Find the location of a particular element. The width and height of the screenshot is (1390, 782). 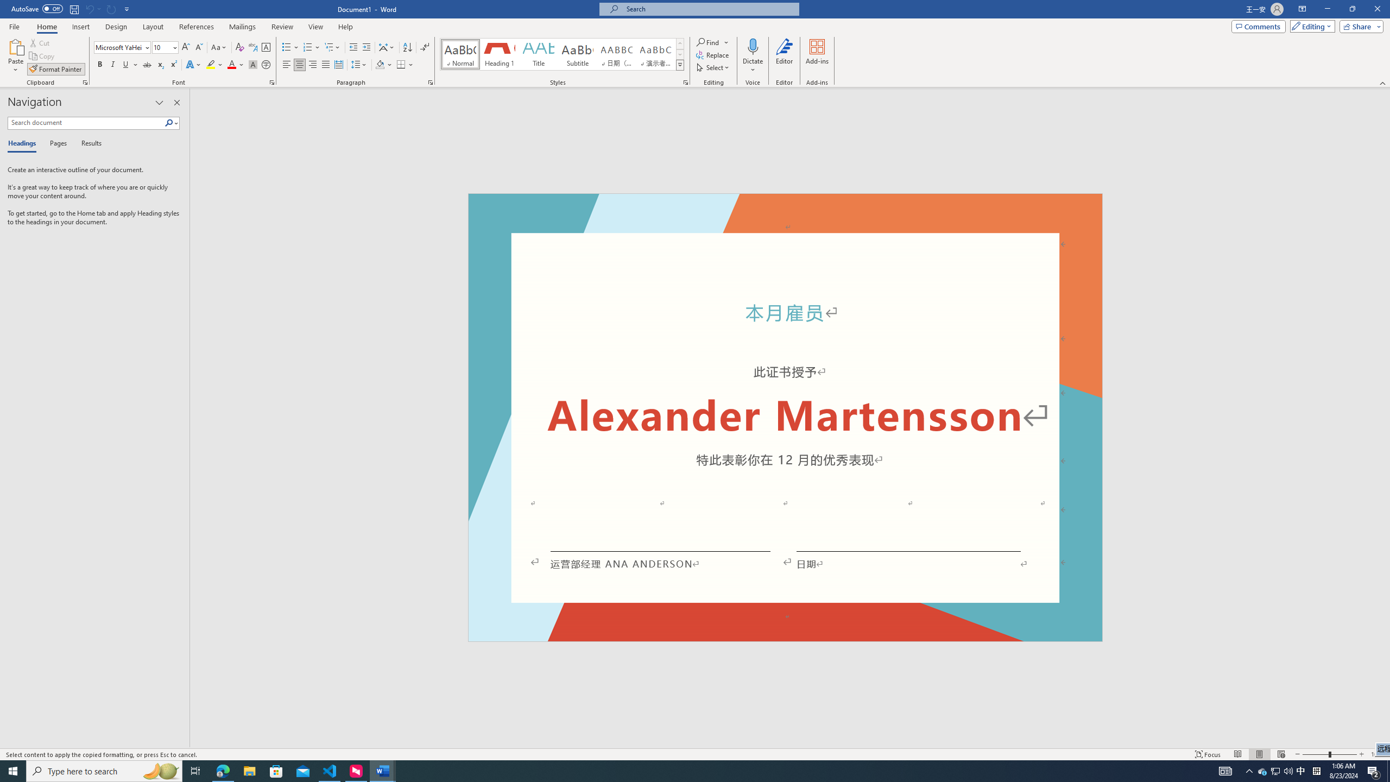

Clear Formatting is located at coordinates (240, 48).